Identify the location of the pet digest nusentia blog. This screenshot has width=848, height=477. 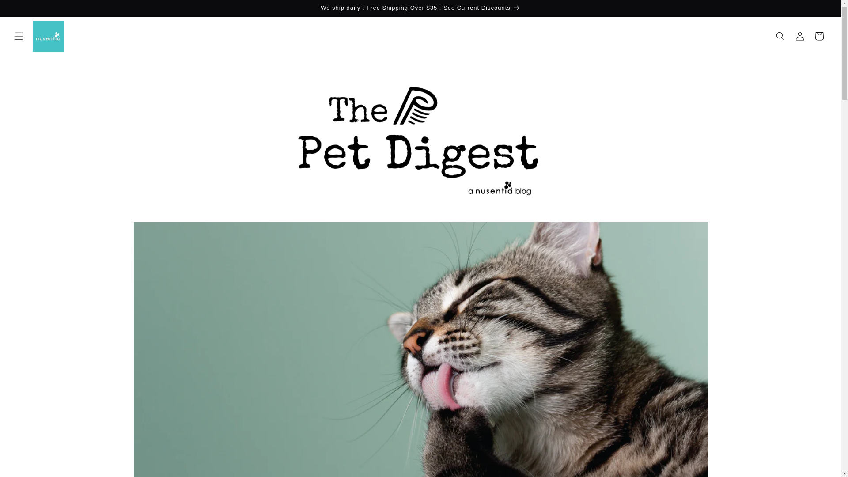
(420, 215).